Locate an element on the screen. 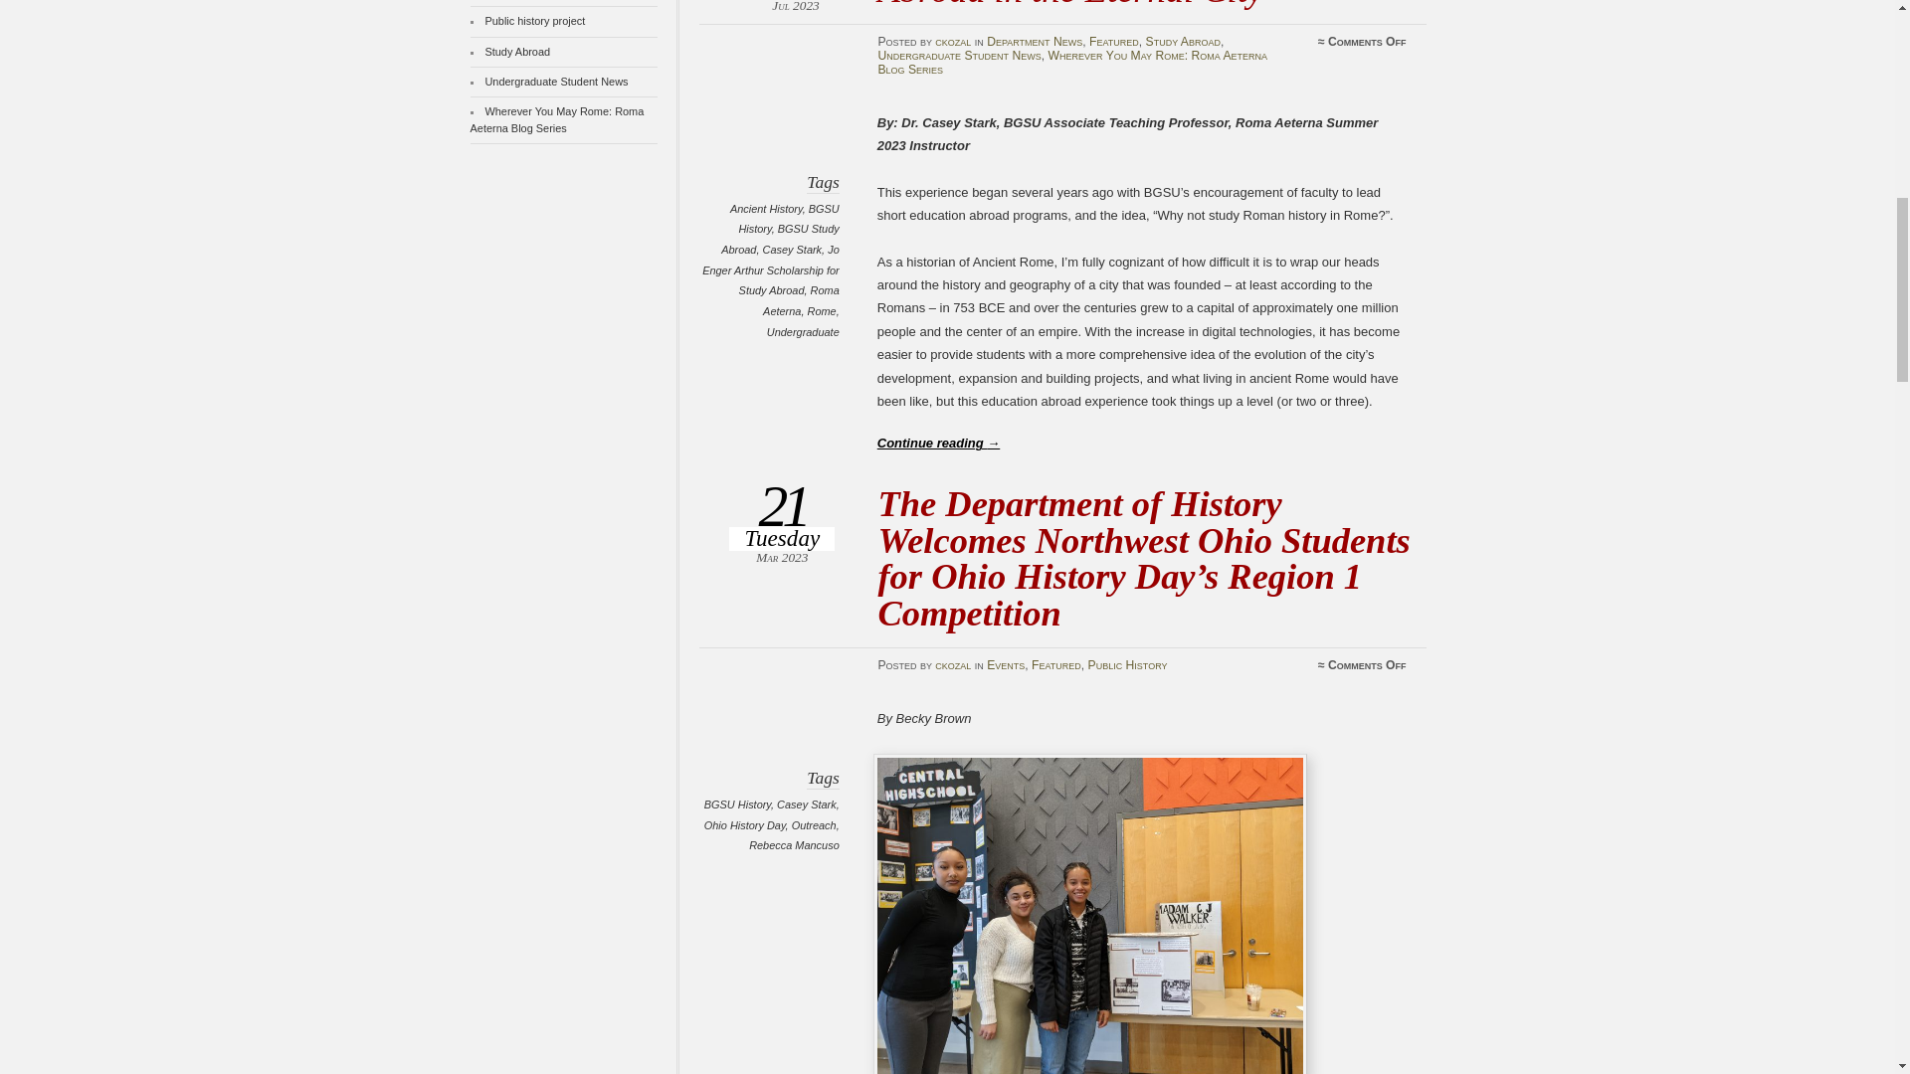  Rome is located at coordinates (822, 310).